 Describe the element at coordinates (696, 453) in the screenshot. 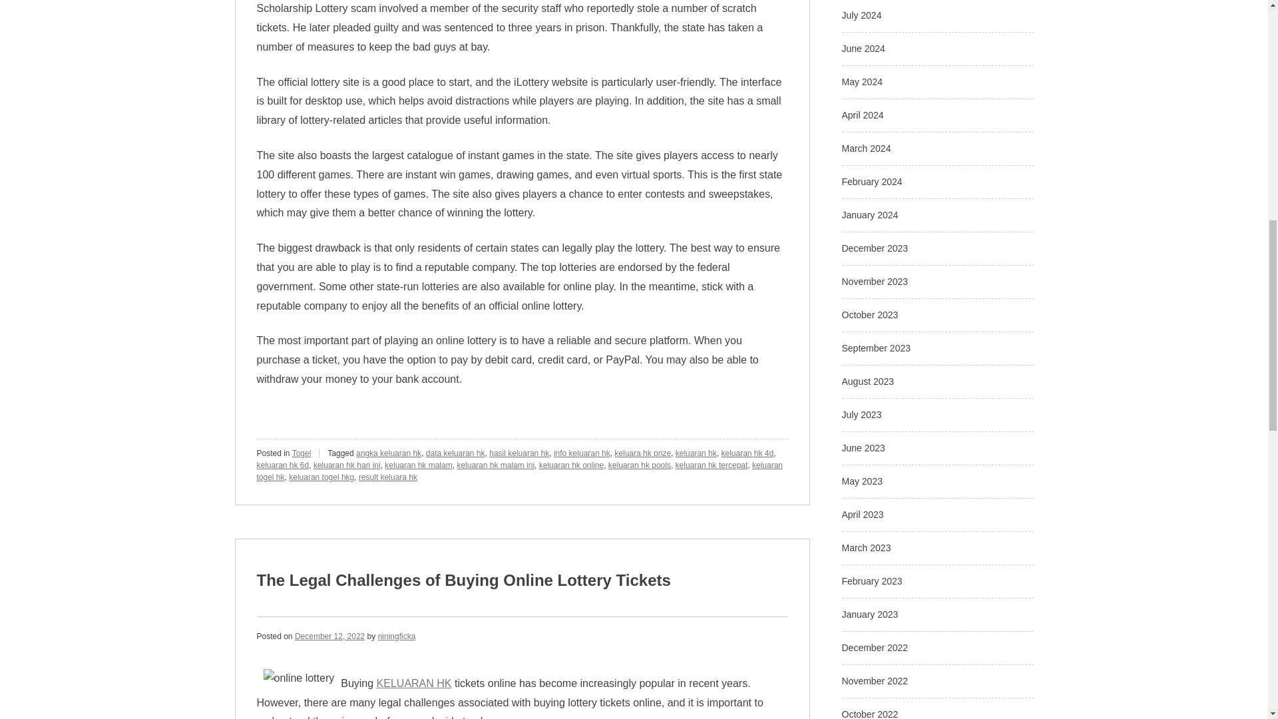

I see `keluaran hk` at that location.